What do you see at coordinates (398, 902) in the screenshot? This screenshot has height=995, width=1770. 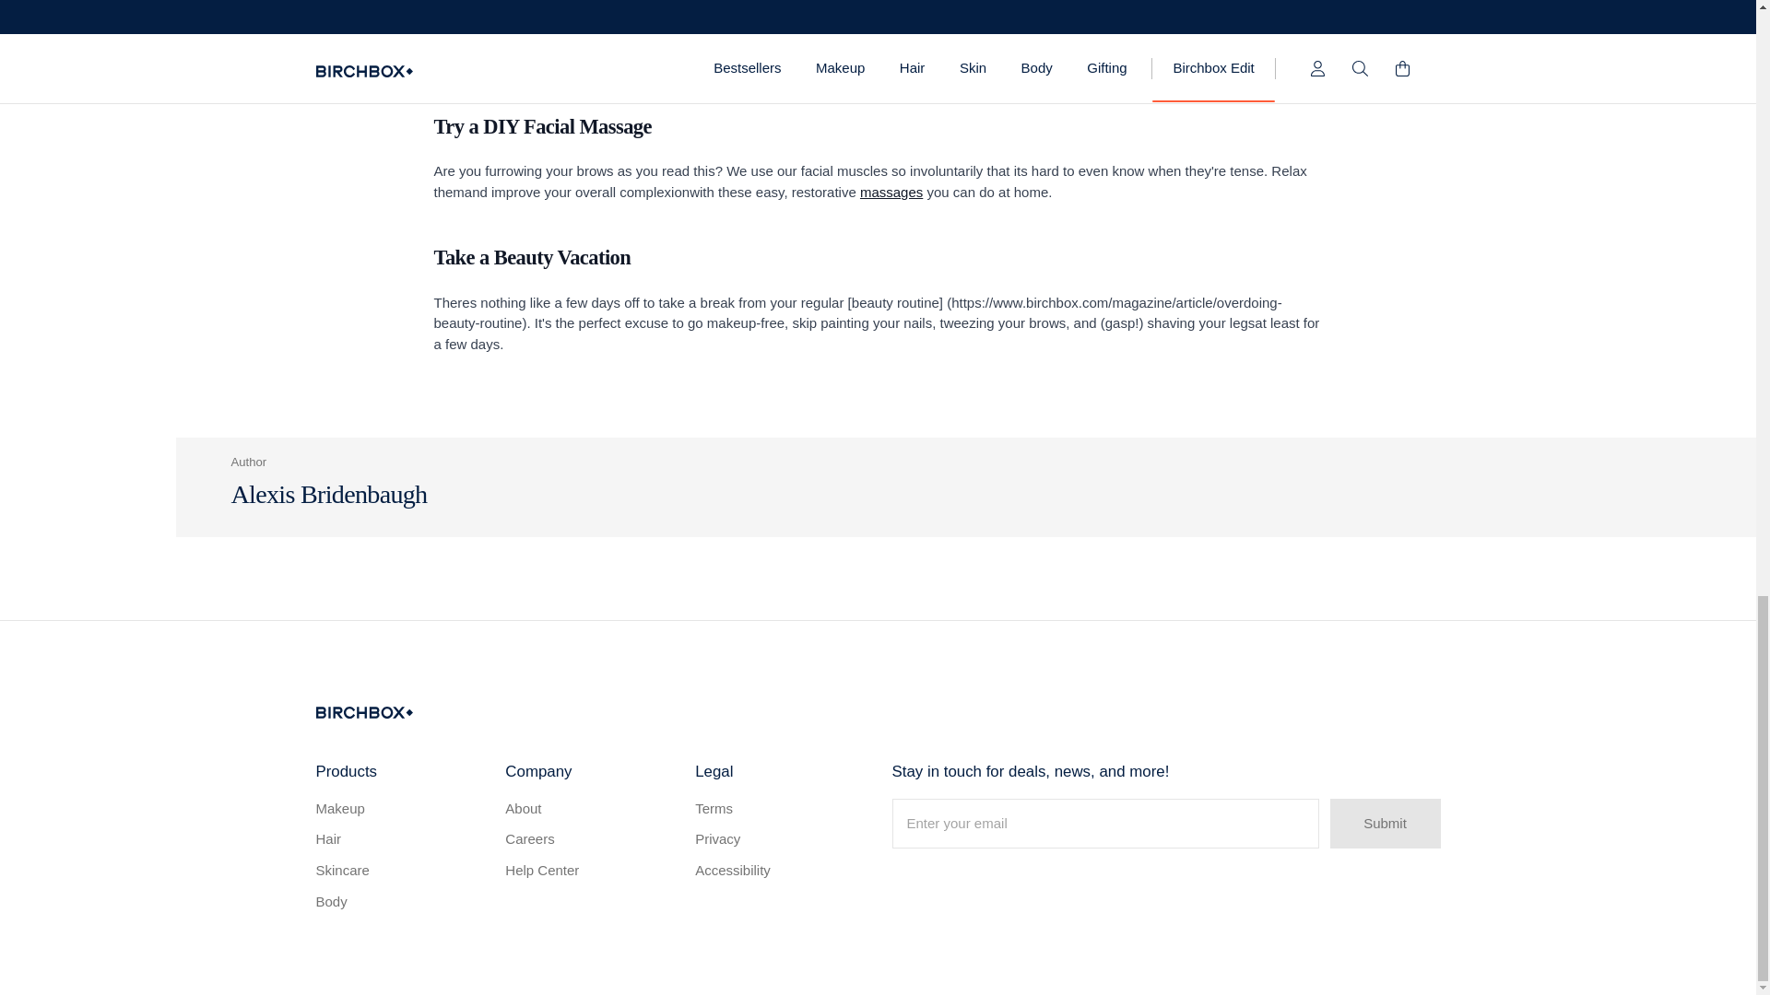 I see `Body` at bounding box center [398, 902].